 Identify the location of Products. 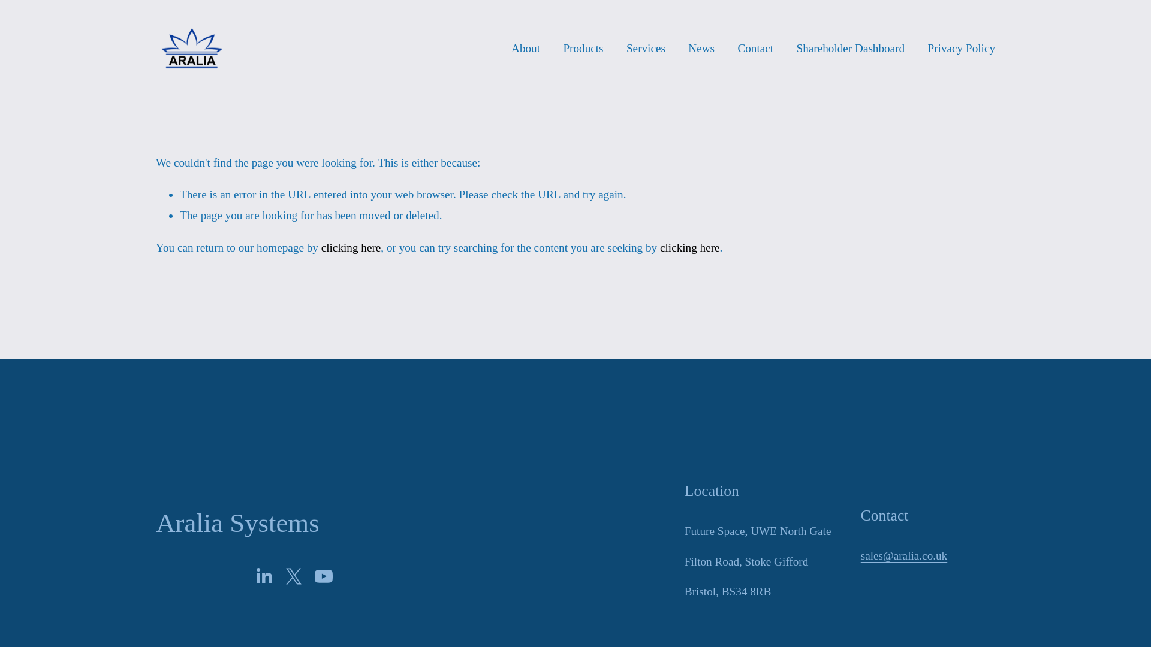
(583, 48).